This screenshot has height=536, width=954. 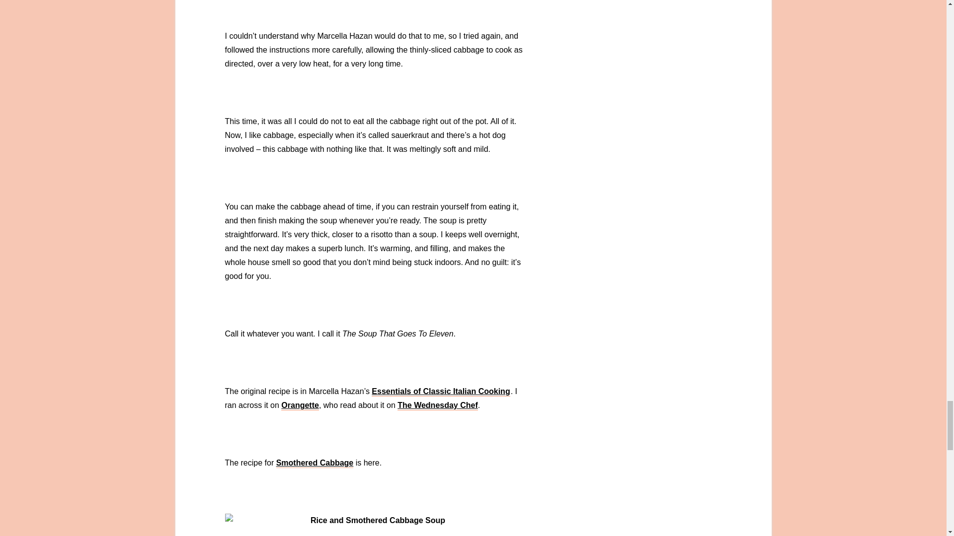 What do you see at coordinates (300, 405) in the screenshot?
I see `Orangette` at bounding box center [300, 405].